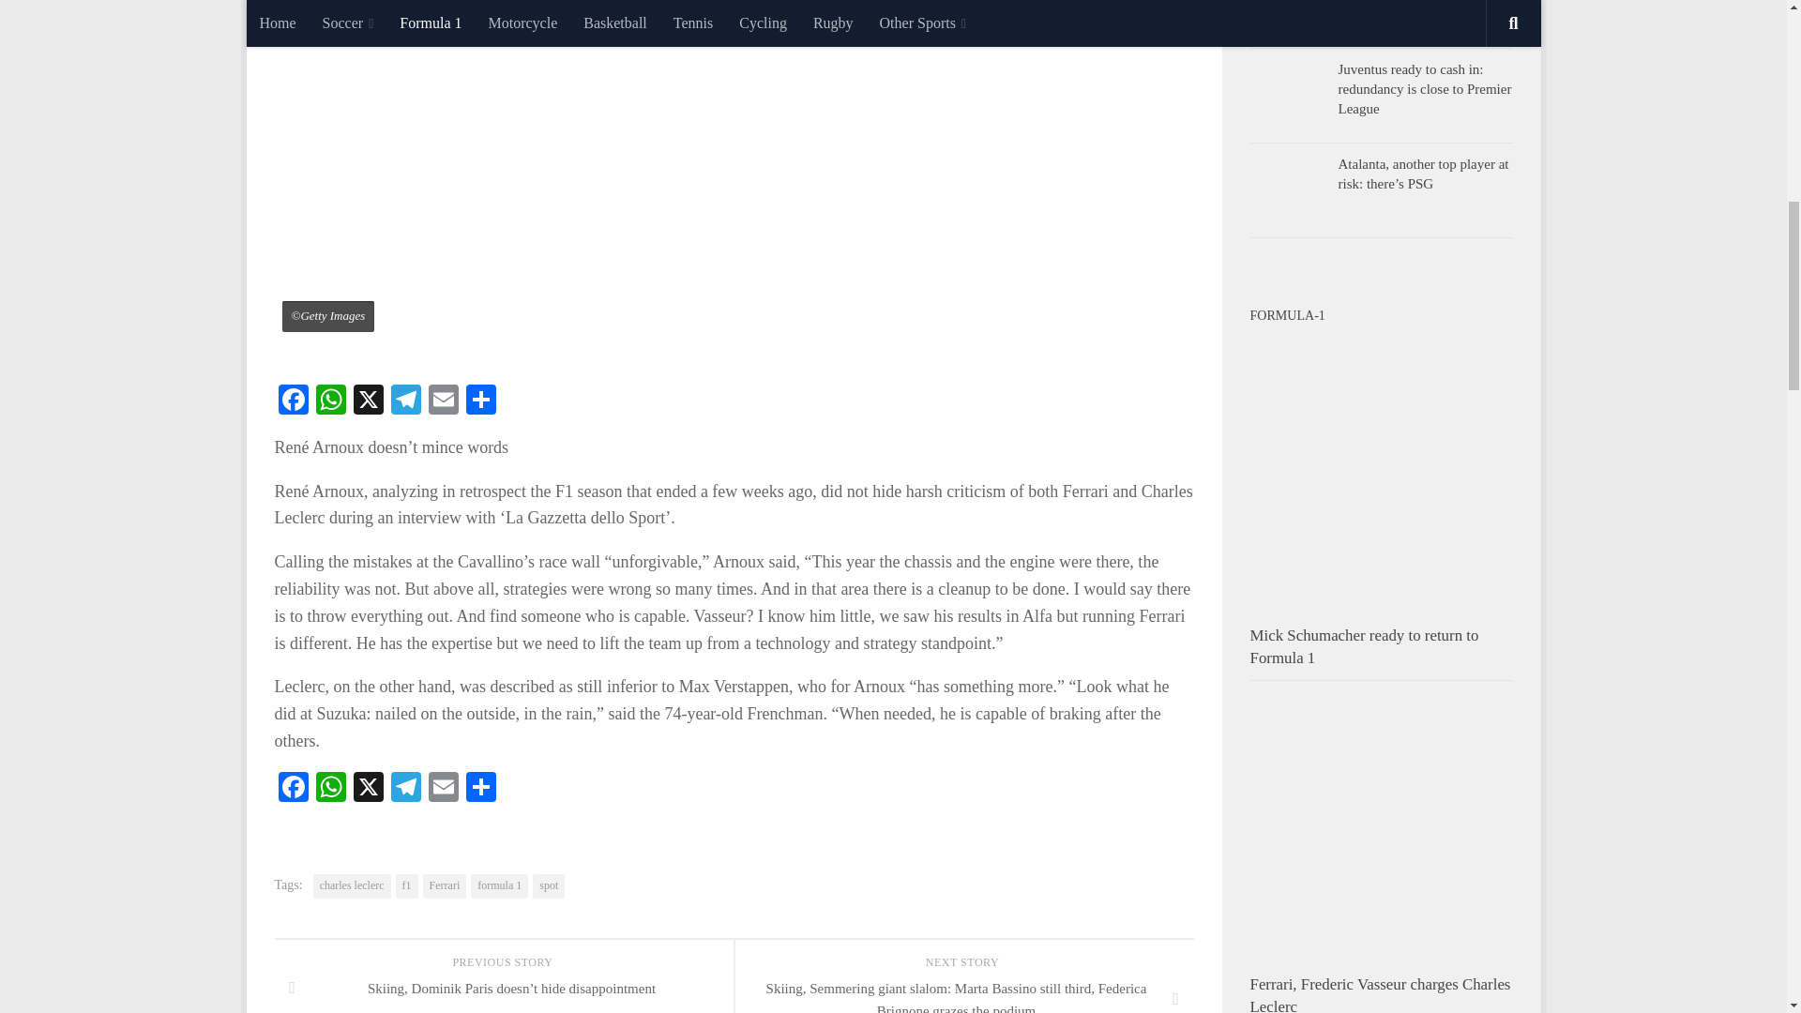  I want to click on Telegram, so click(405, 788).